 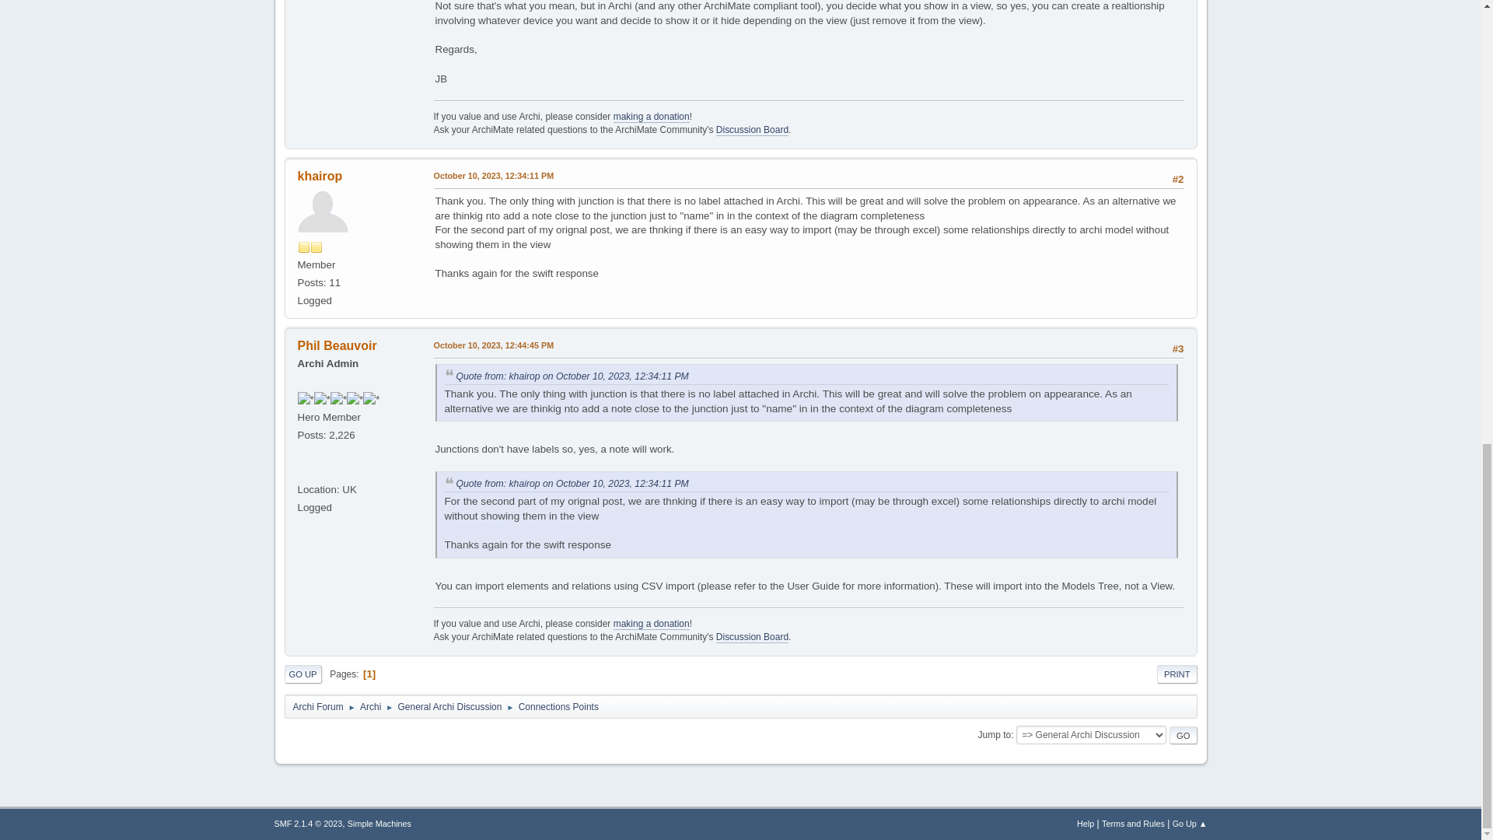 I want to click on License, so click(x=307, y=823).